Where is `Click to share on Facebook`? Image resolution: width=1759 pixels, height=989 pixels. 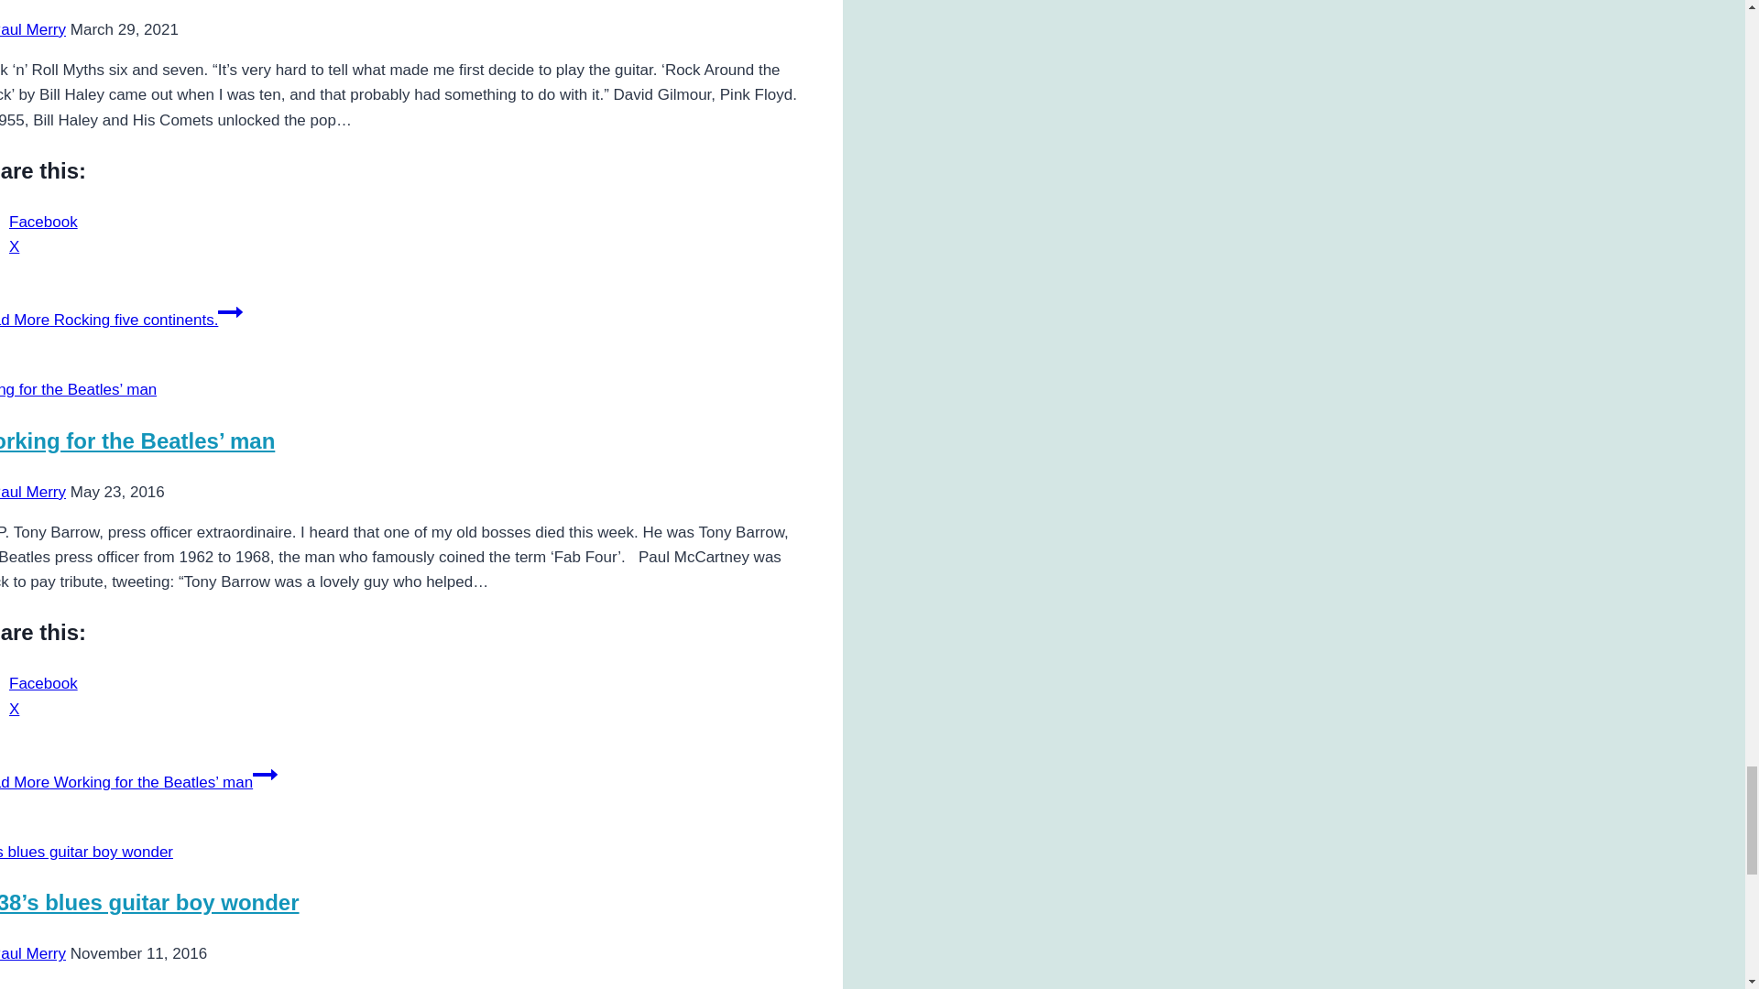
Click to share on Facebook is located at coordinates (42, 222).